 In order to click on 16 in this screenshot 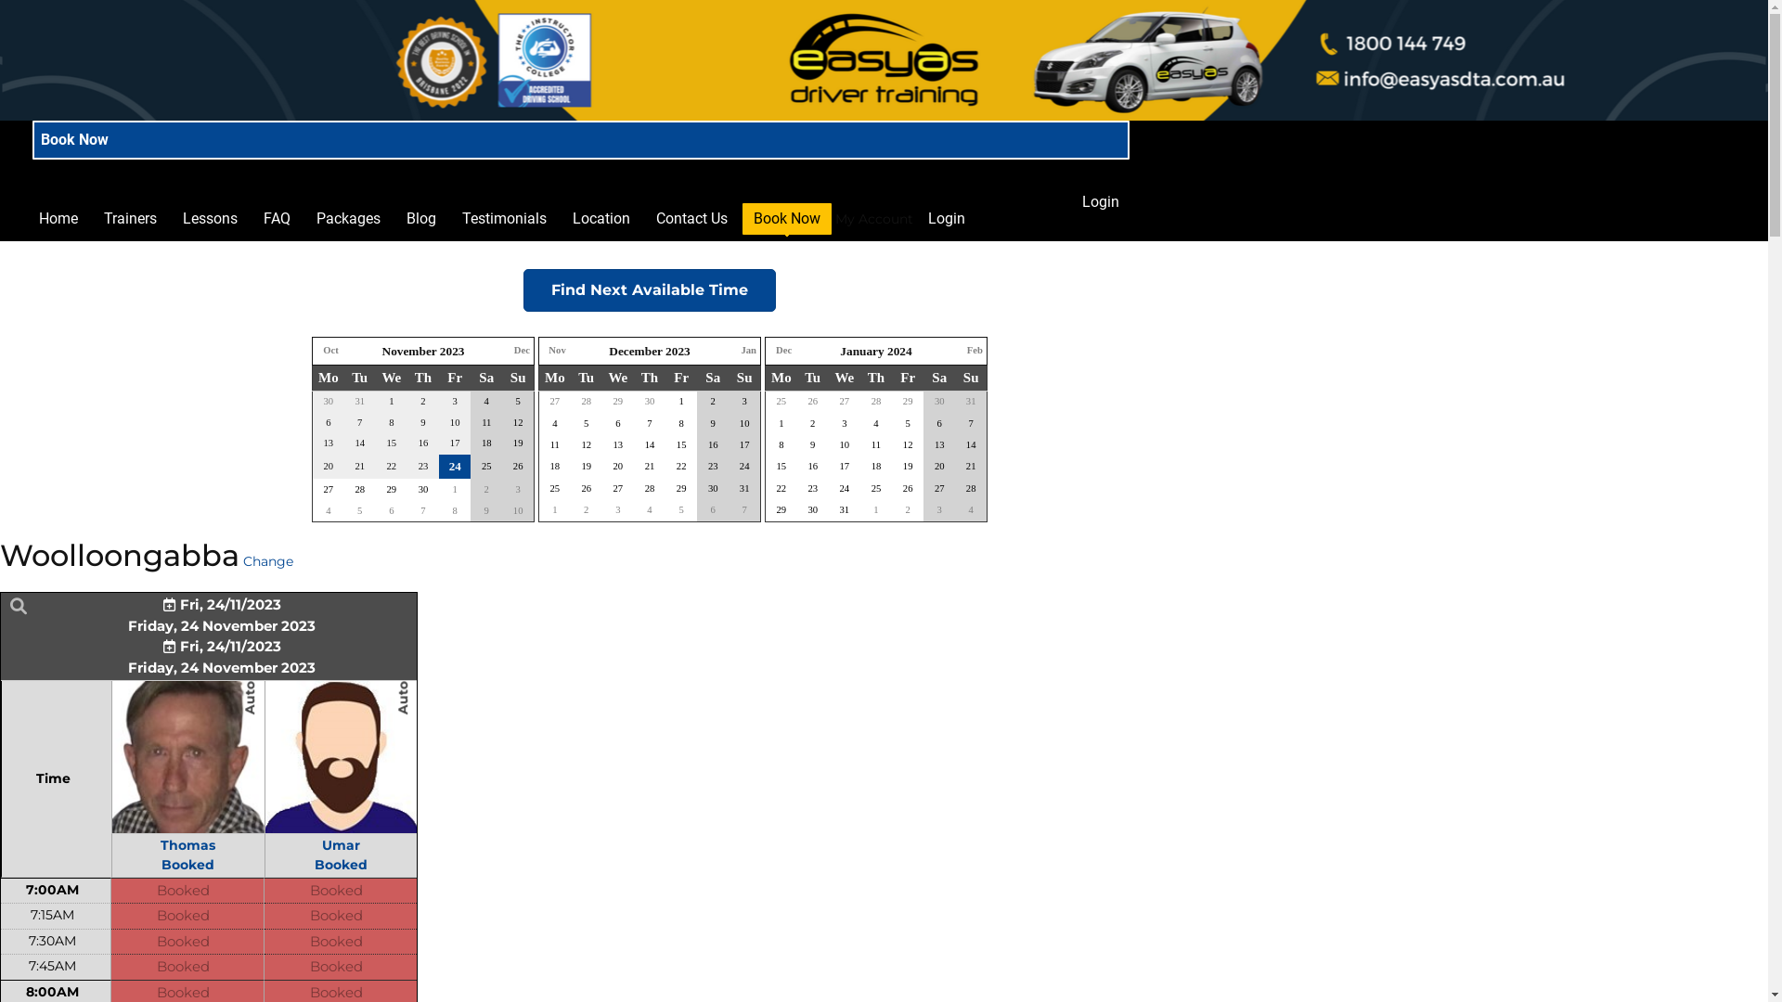, I will do `click(713, 445)`.